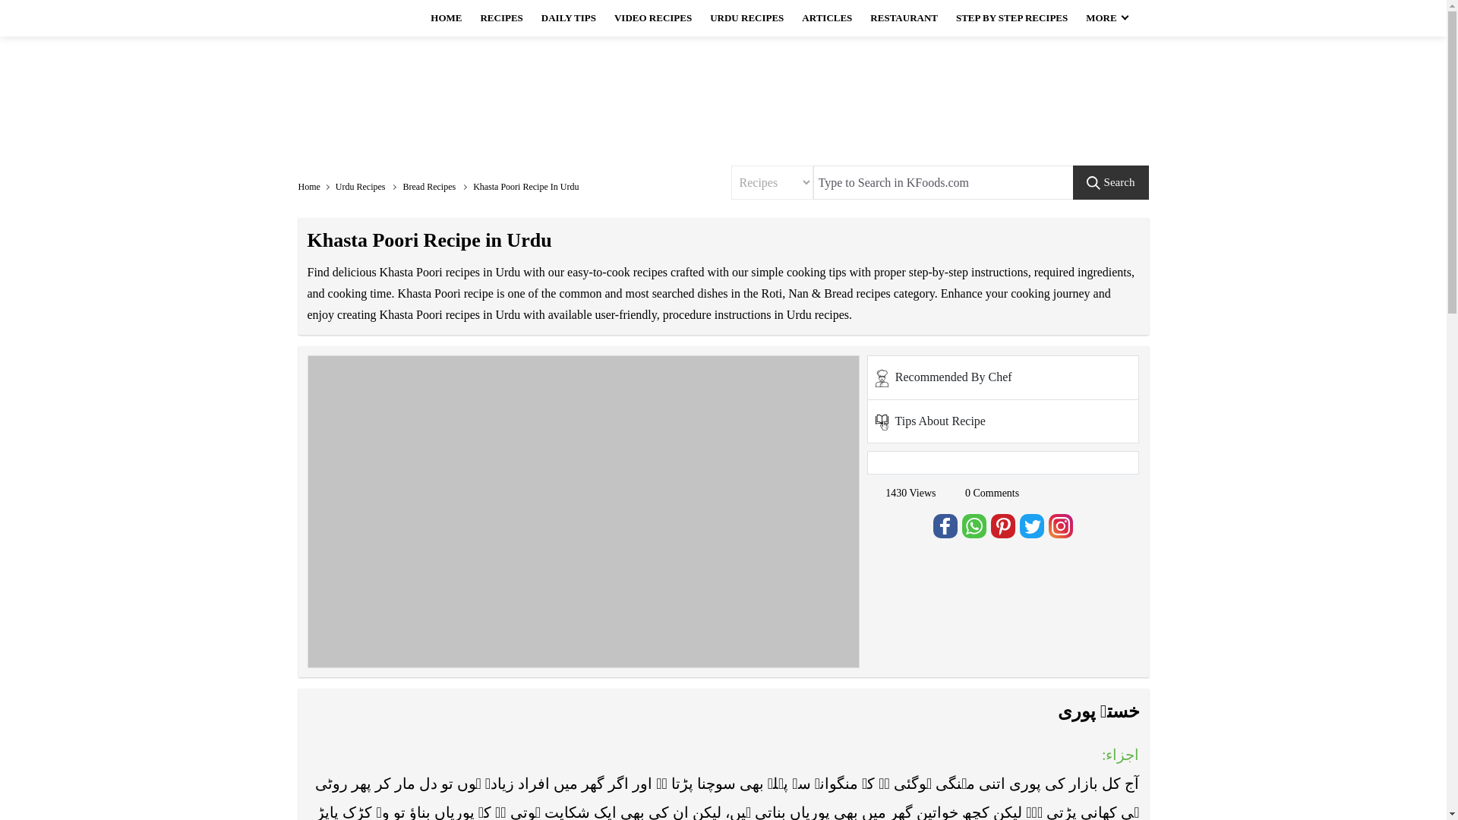  Describe the element at coordinates (747, 18) in the screenshot. I see `URDU RECIPES` at that location.